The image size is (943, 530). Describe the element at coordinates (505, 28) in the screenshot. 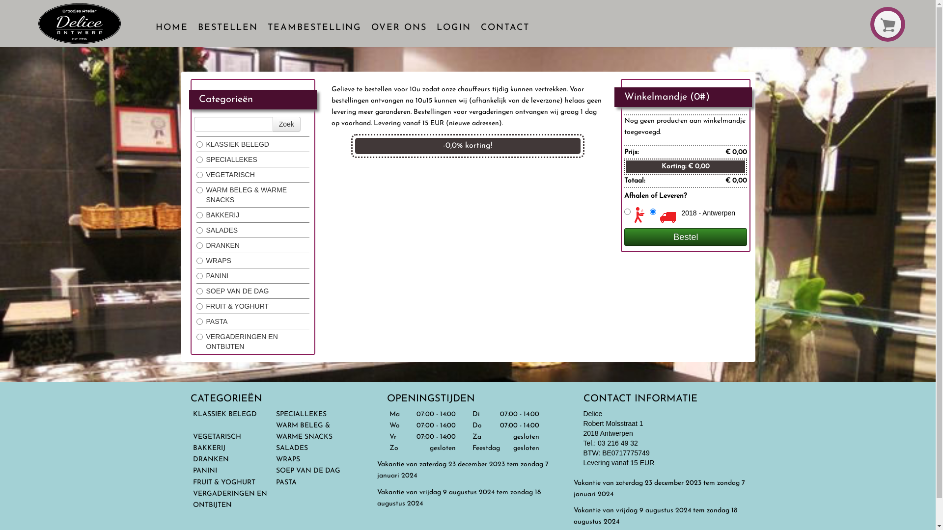

I see `CONTACT` at that location.